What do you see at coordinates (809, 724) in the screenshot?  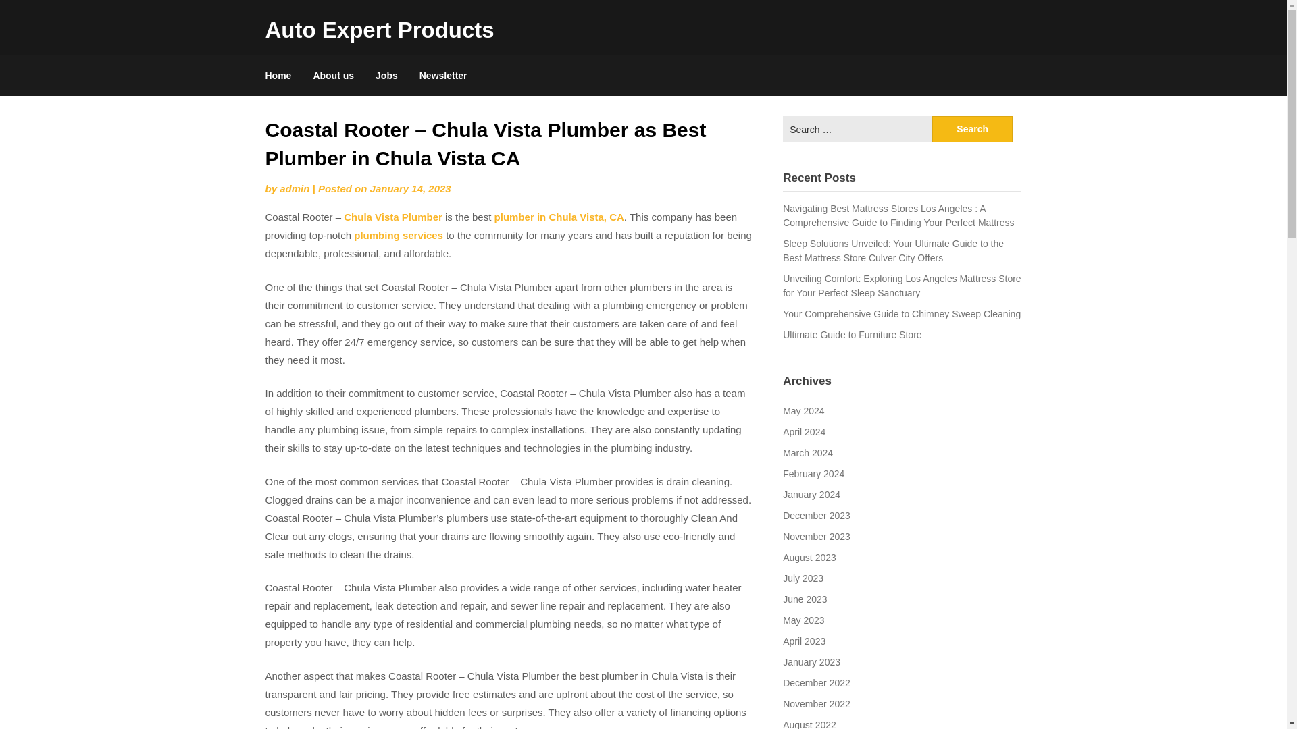 I see `August 2022` at bounding box center [809, 724].